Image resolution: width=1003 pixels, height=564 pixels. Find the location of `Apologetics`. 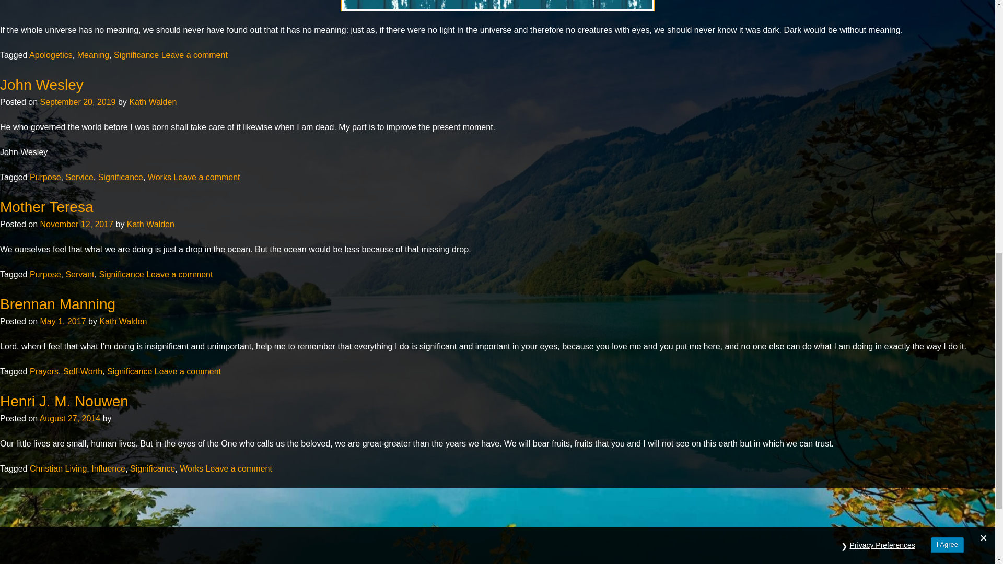

Apologetics is located at coordinates (50, 55).